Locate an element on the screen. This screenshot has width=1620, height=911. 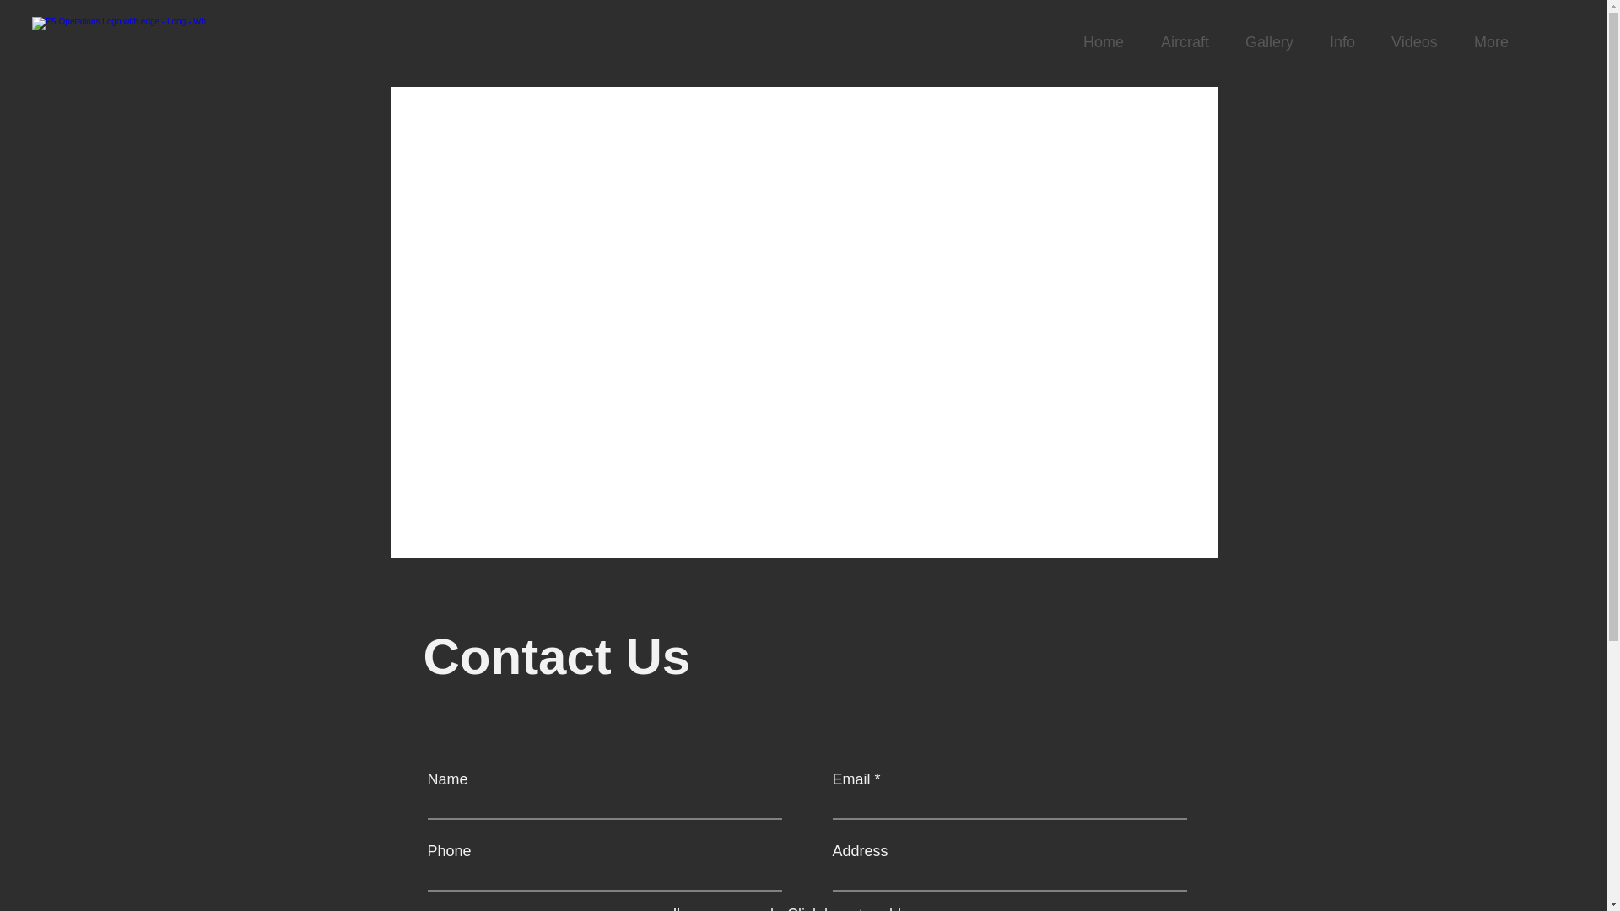
Aircraft is located at coordinates (1191, 42).